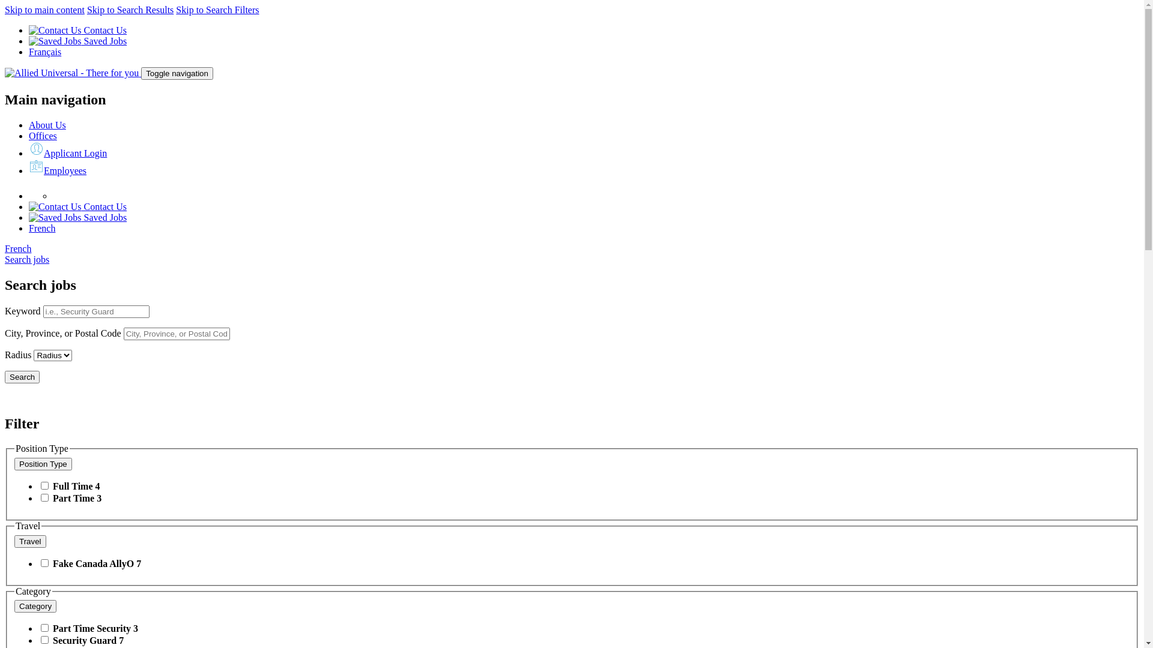 The image size is (1153, 648). What do you see at coordinates (43, 136) in the screenshot?
I see `Offices` at bounding box center [43, 136].